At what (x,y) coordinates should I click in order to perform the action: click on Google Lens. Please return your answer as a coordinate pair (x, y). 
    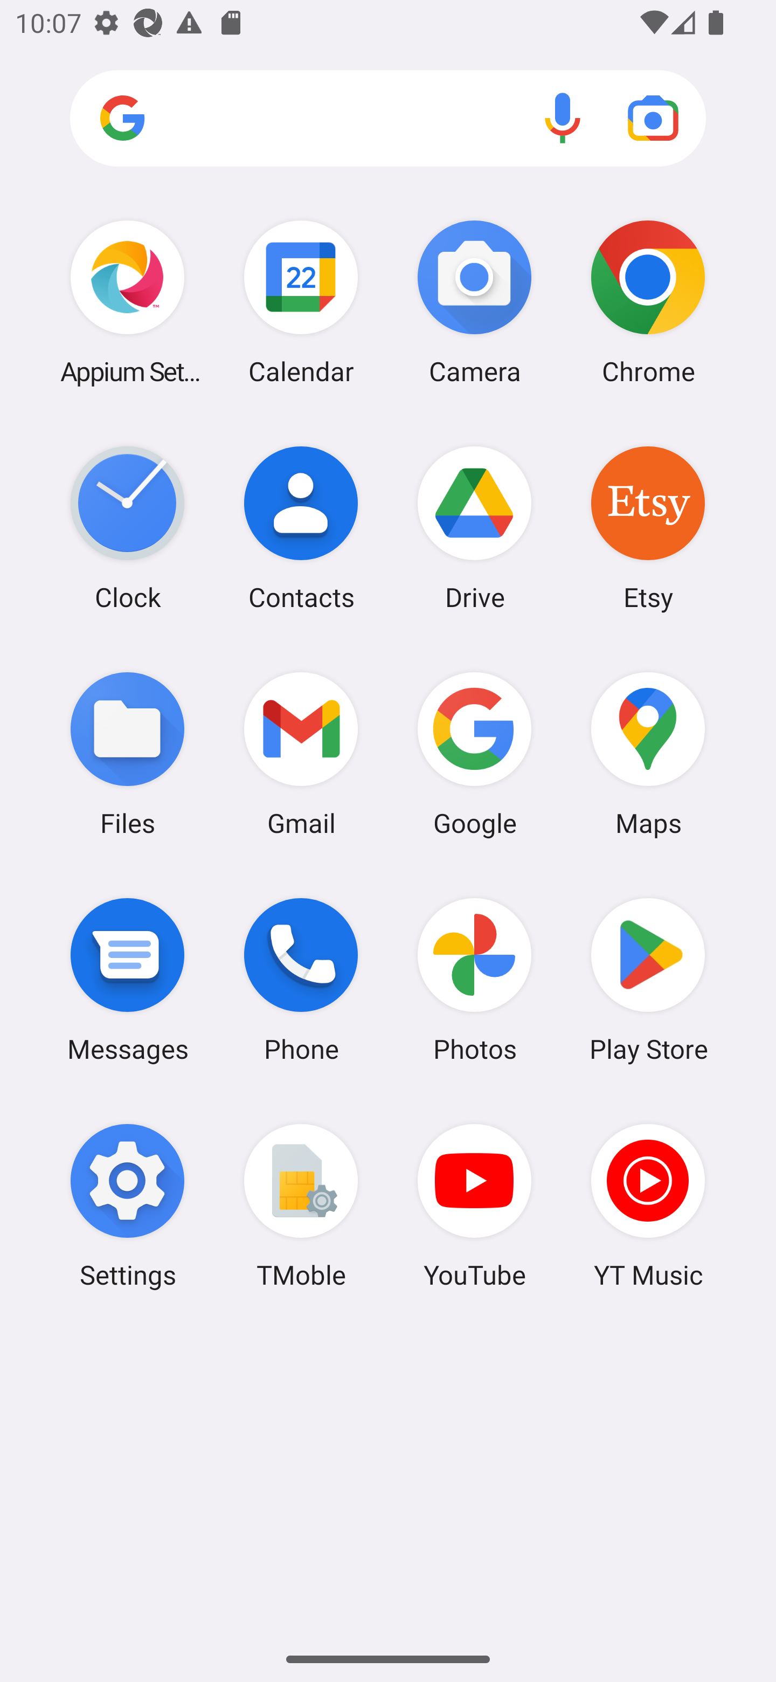
    Looking at the image, I should click on (653, 118).